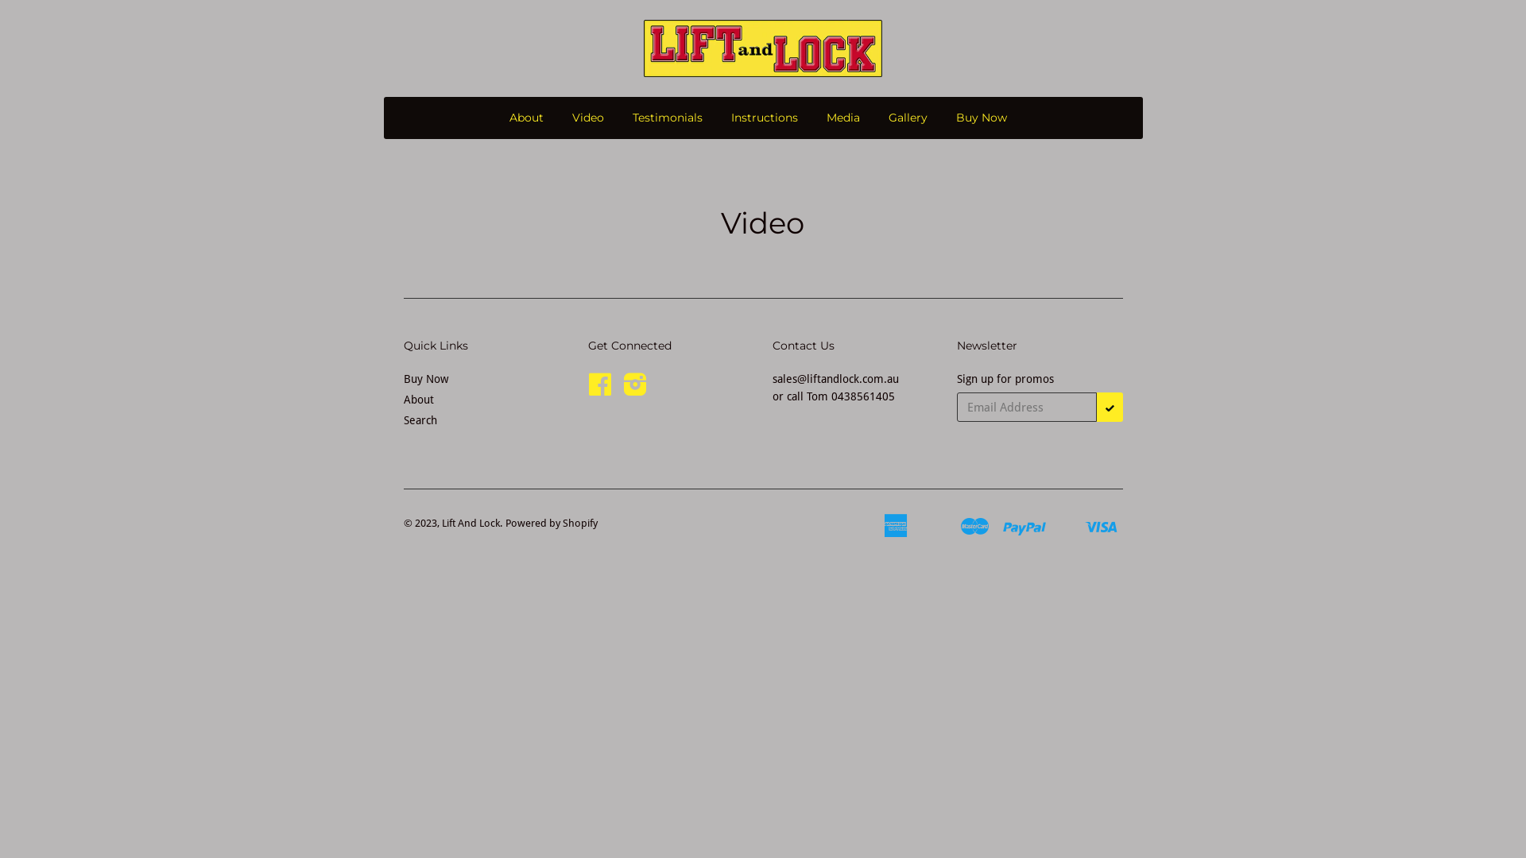 The height and width of the screenshot is (858, 1526). What do you see at coordinates (668, 118) in the screenshot?
I see `Testimonials` at bounding box center [668, 118].